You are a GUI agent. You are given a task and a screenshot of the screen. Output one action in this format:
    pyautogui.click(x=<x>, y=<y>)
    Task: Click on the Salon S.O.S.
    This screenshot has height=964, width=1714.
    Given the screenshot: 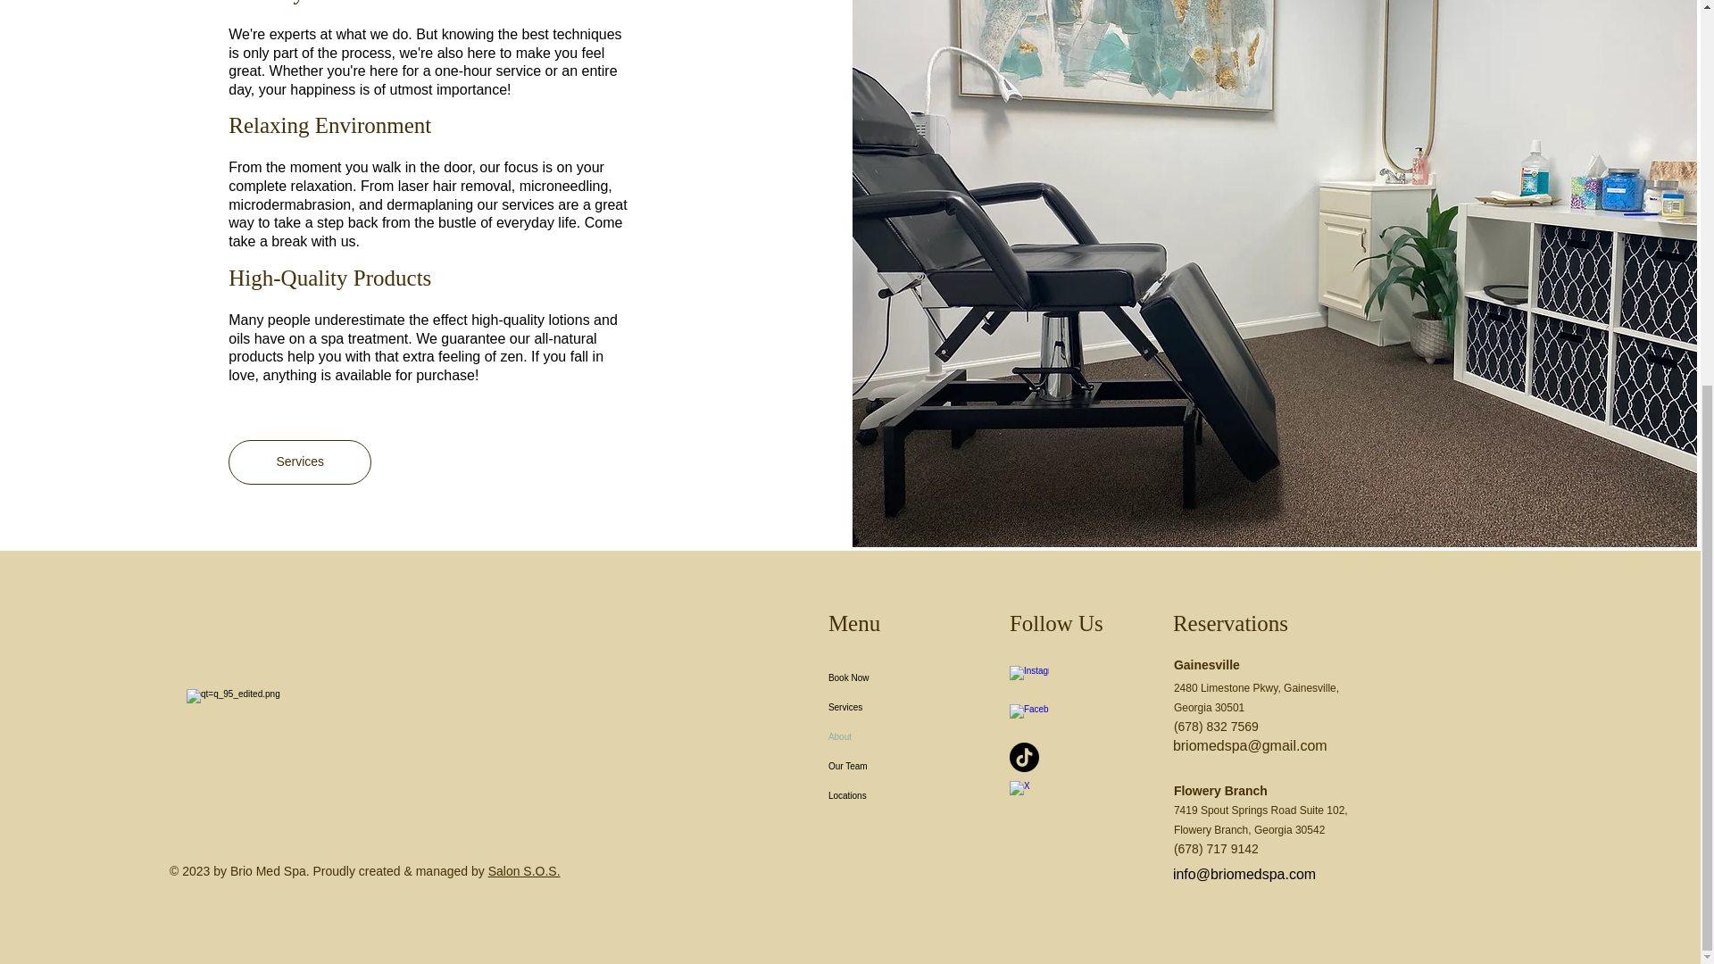 What is the action you would take?
    pyautogui.click(x=524, y=870)
    